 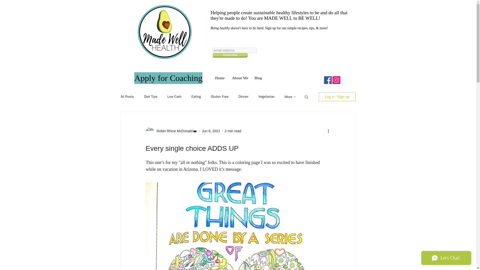 What do you see at coordinates (275, 59) in the screenshot?
I see `Embedded Content` at bounding box center [275, 59].